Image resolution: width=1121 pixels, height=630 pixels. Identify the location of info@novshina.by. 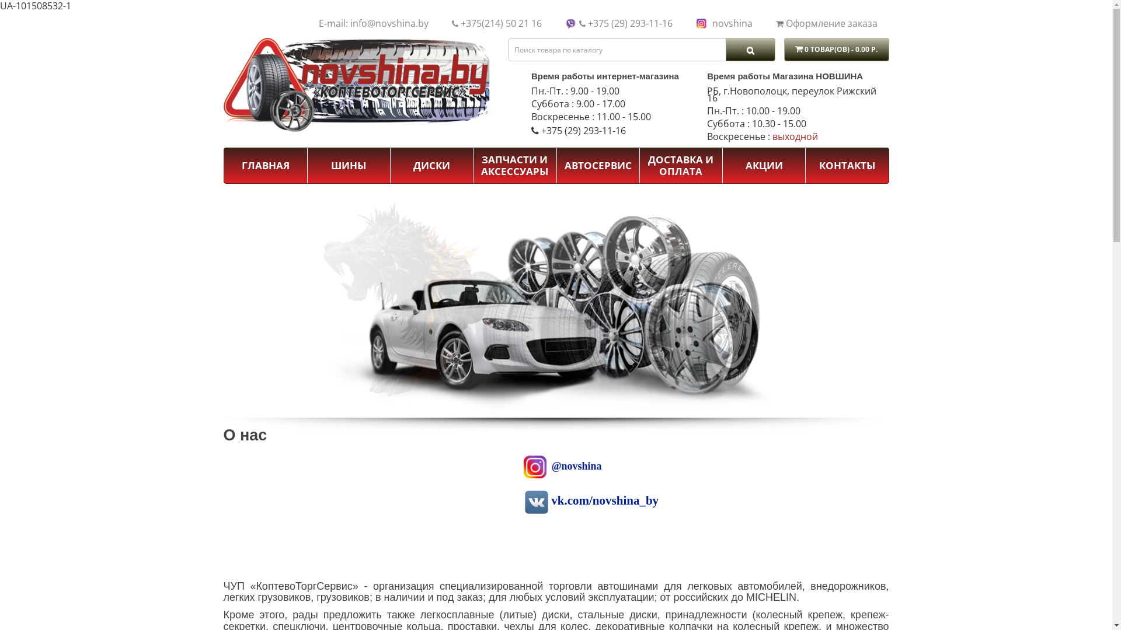
(389, 23).